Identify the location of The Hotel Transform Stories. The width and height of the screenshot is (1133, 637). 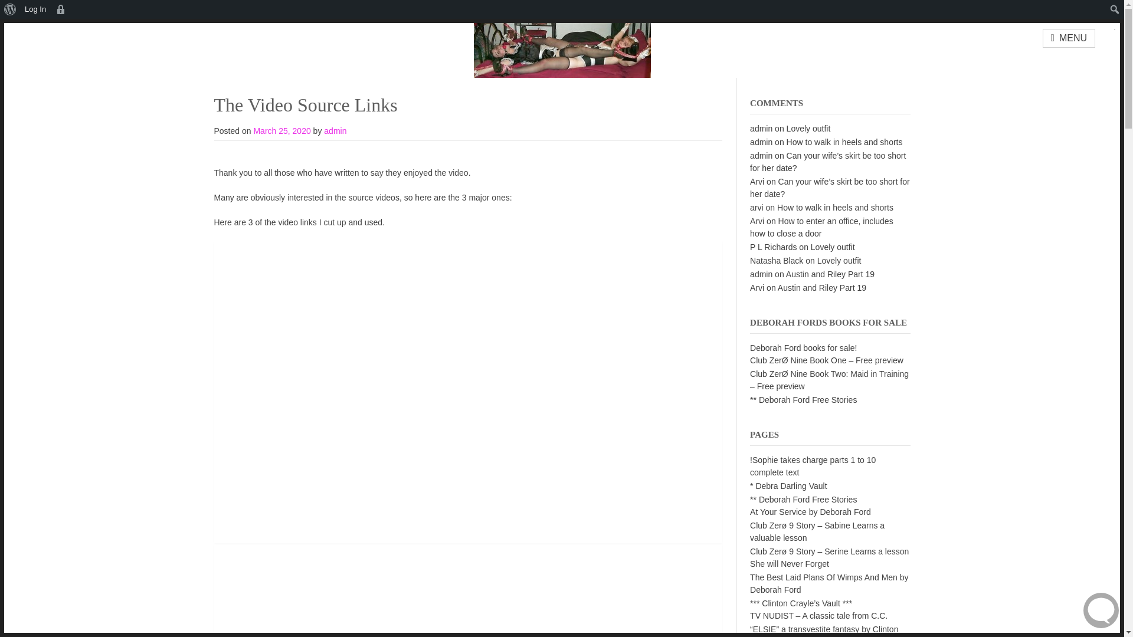
(562, 48).